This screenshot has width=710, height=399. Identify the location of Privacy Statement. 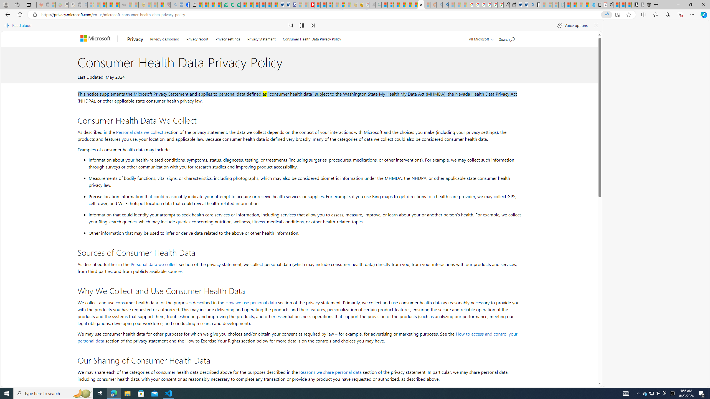
(262, 38).